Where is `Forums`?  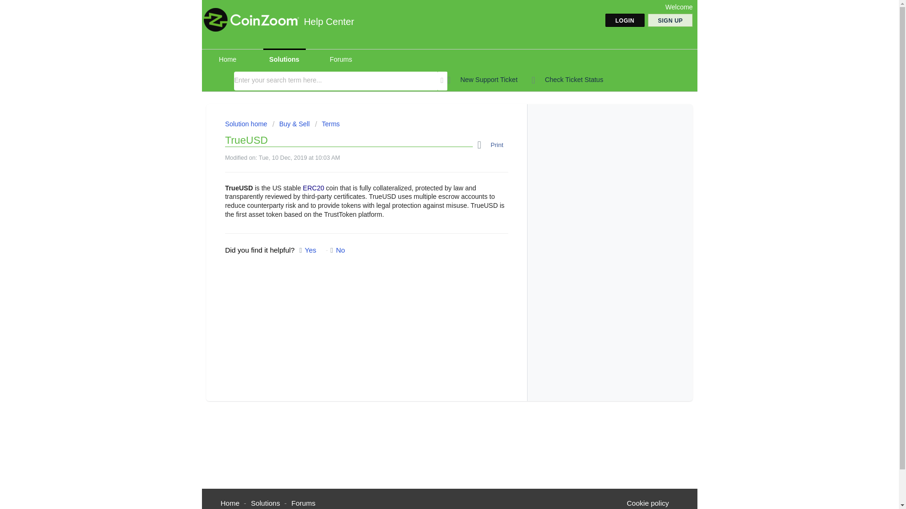
Forums is located at coordinates (341, 59).